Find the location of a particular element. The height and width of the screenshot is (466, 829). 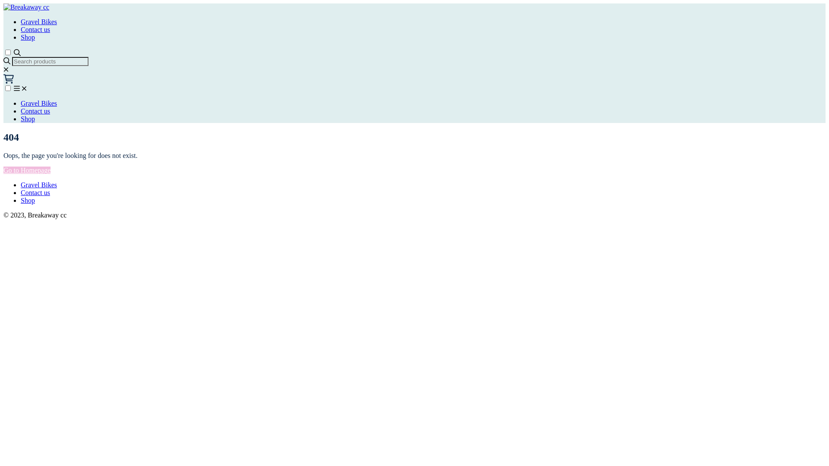

Shop is located at coordinates (28, 37).